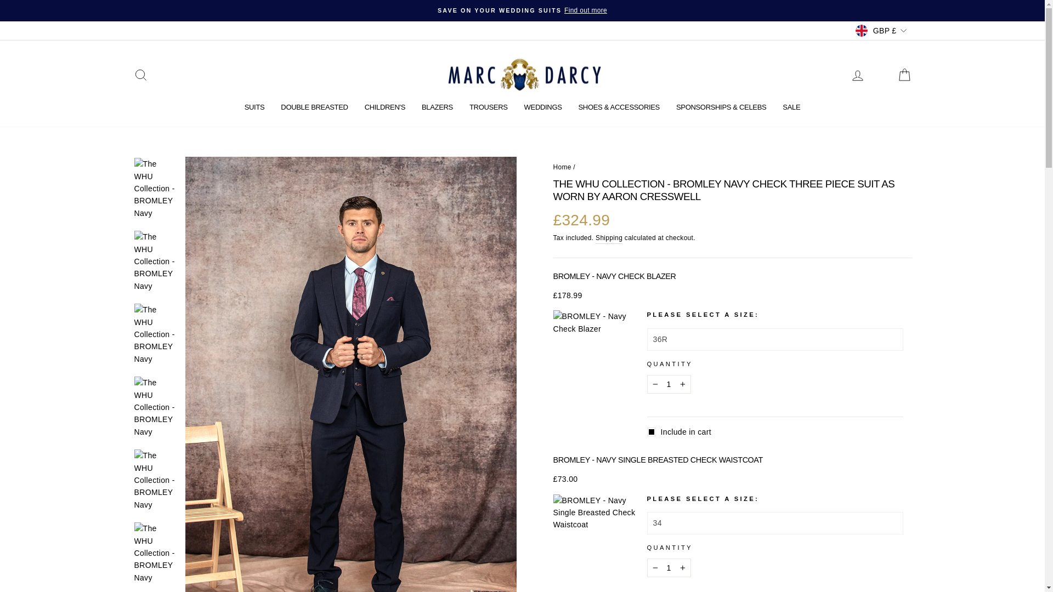  What do you see at coordinates (522, 10) in the screenshot?
I see `SAVE ON YOUR WEDDING SUITSFind out more` at bounding box center [522, 10].